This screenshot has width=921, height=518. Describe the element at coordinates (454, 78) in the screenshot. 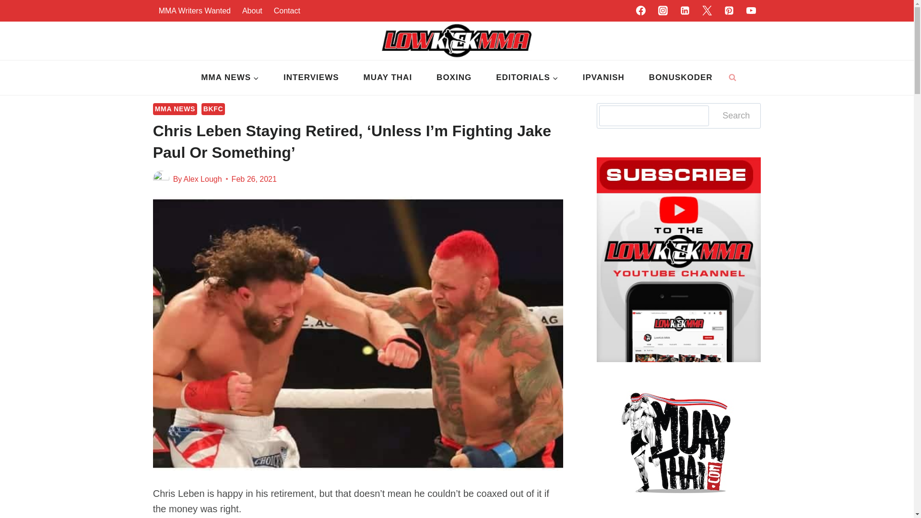

I see `BOXING` at that location.